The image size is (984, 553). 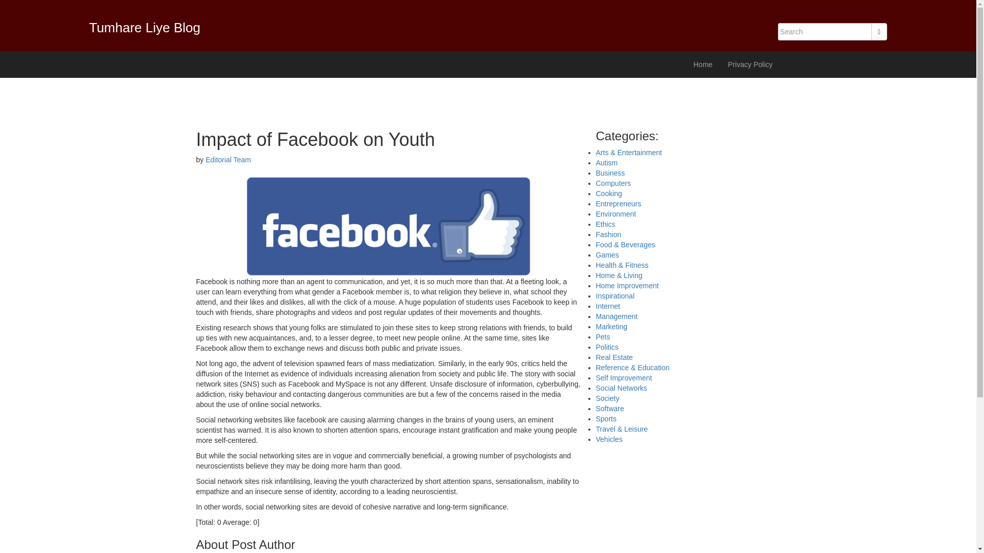 I want to click on Internet, so click(x=607, y=306).